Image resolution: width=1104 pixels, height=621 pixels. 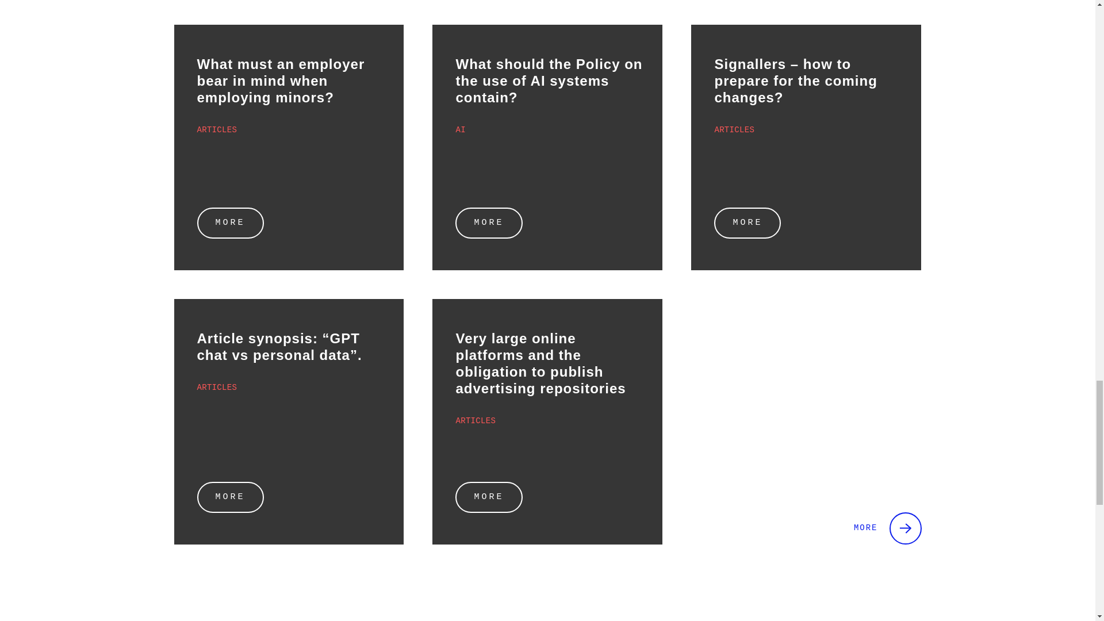 What do you see at coordinates (734, 130) in the screenshot?
I see `ARTICLES` at bounding box center [734, 130].